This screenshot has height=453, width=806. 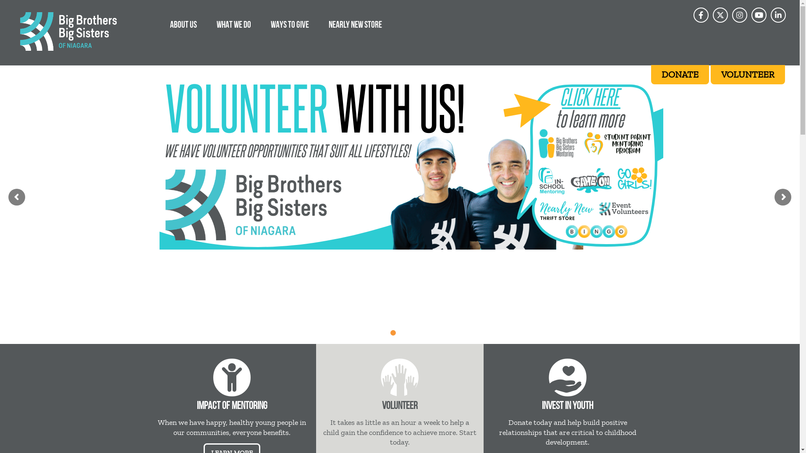 What do you see at coordinates (680, 75) in the screenshot?
I see `DONATE` at bounding box center [680, 75].